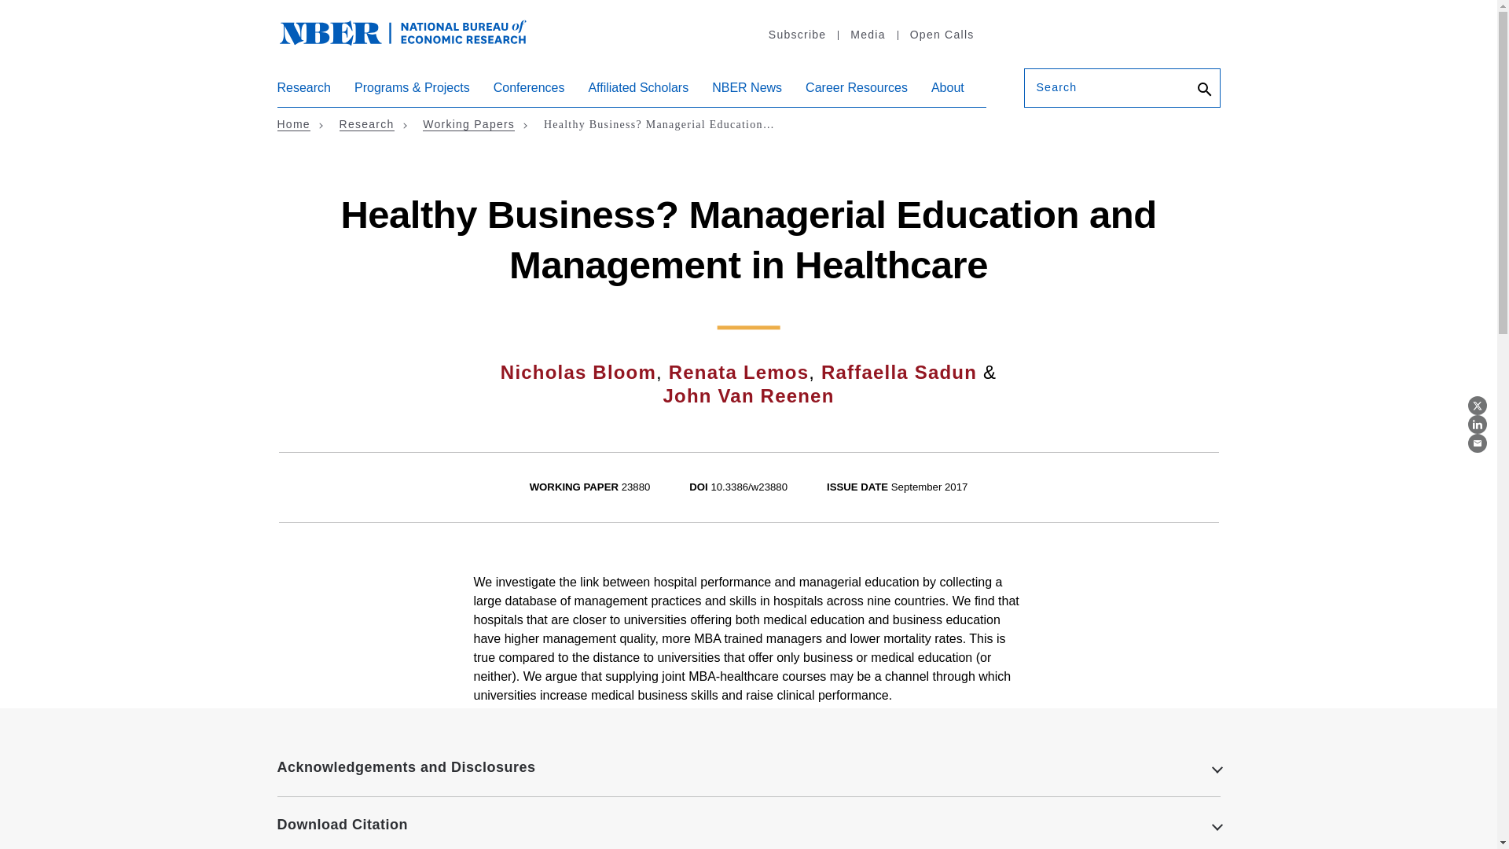  What do you see at coordinates (303, 94) in the screenshot?
I see `Research` at bounding box center [303, 94].